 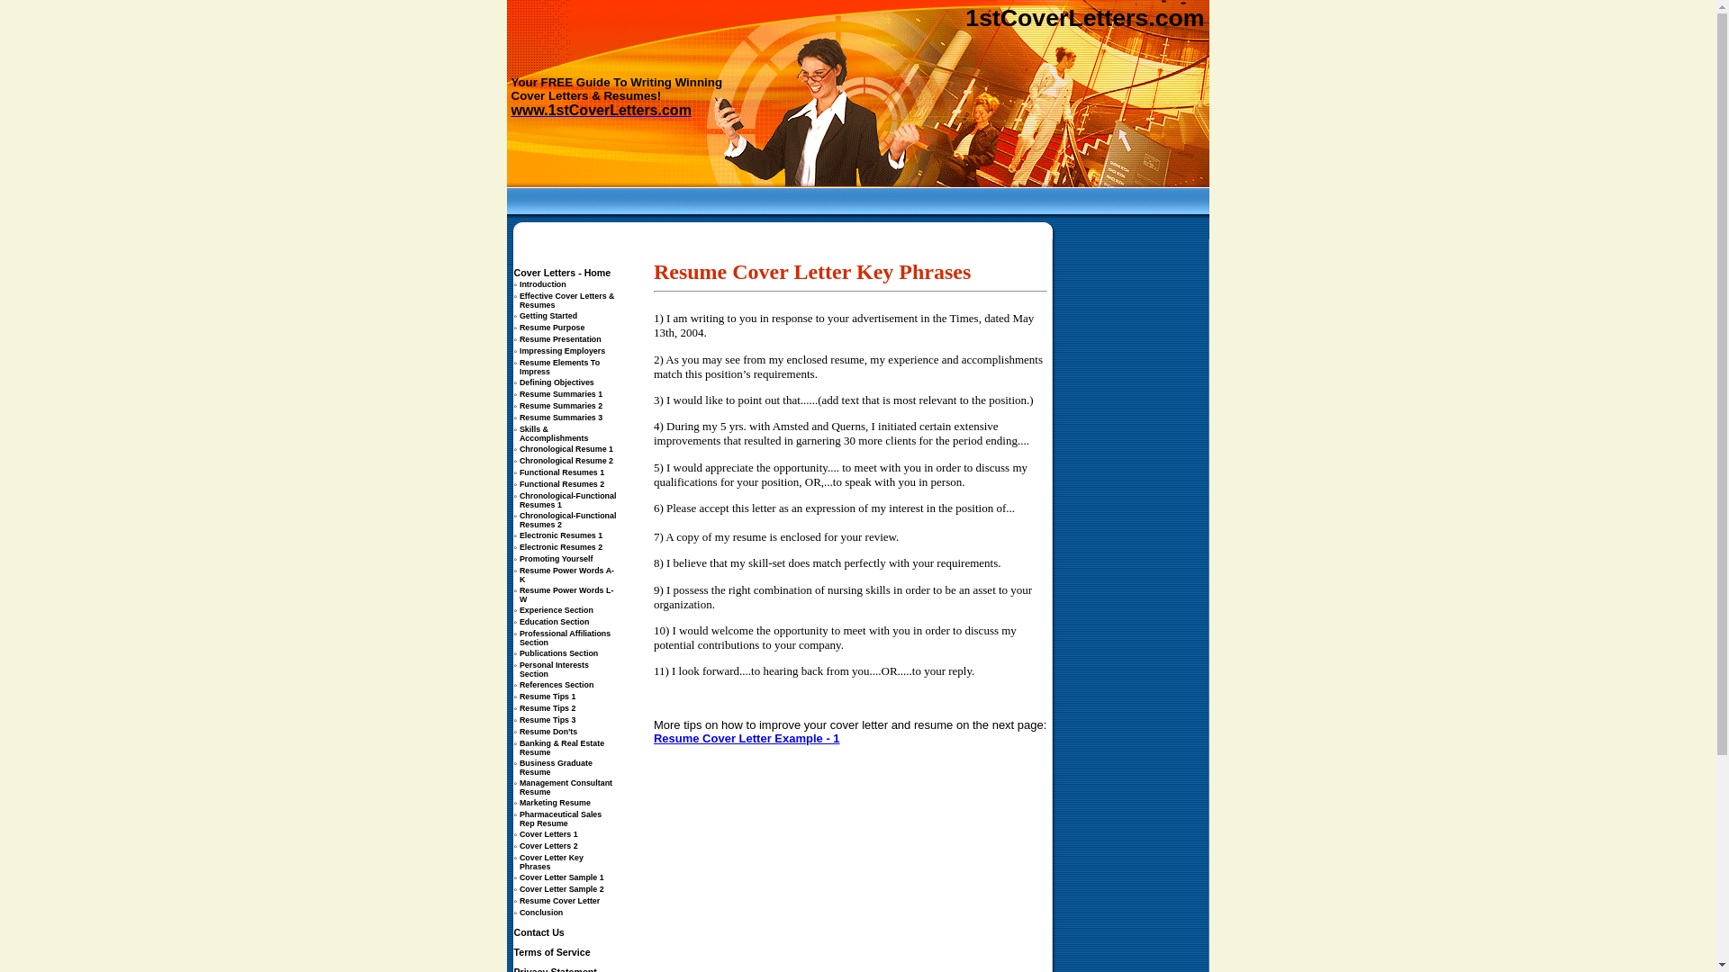 What do you see at coordinates (566, 787) in the screenshot?
I see `Management Consultant Resume` at bounding box center [566, 787].